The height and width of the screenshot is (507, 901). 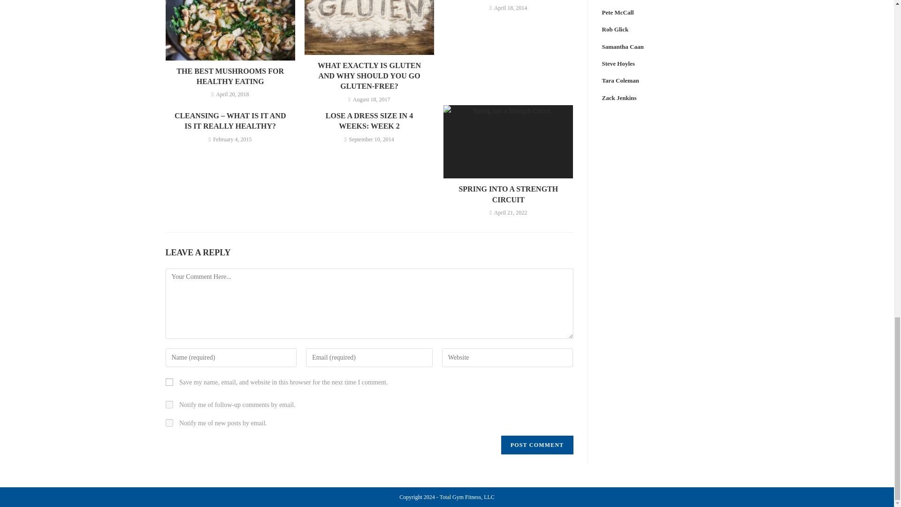 I want to click on yes, so click(x=169, y=382).